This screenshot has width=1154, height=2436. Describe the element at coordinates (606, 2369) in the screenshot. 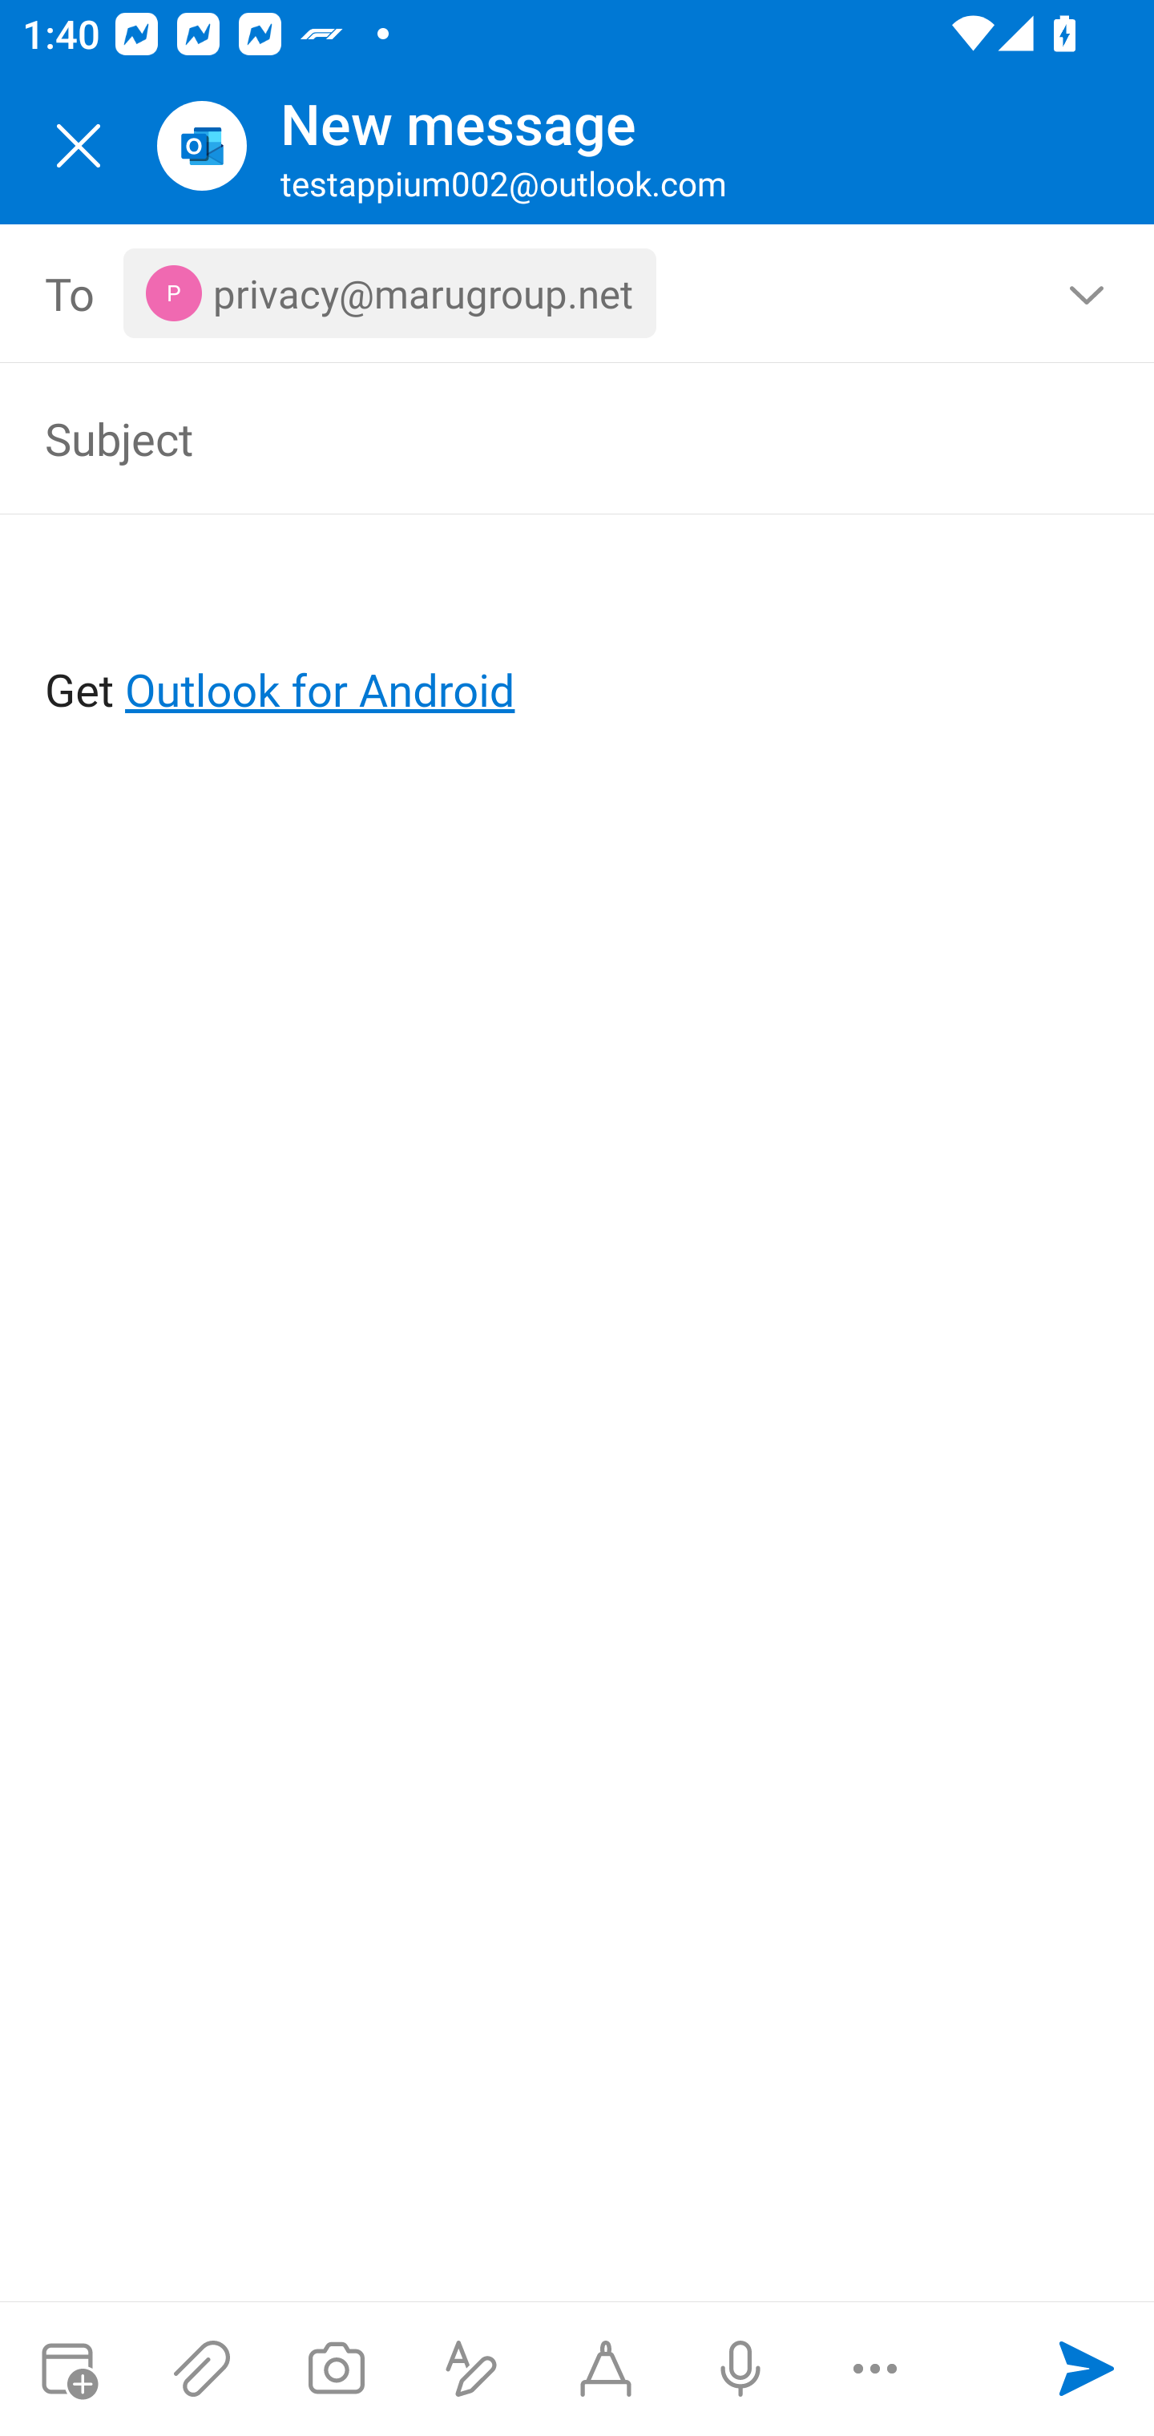

I see `Start Ink compose` at that location.